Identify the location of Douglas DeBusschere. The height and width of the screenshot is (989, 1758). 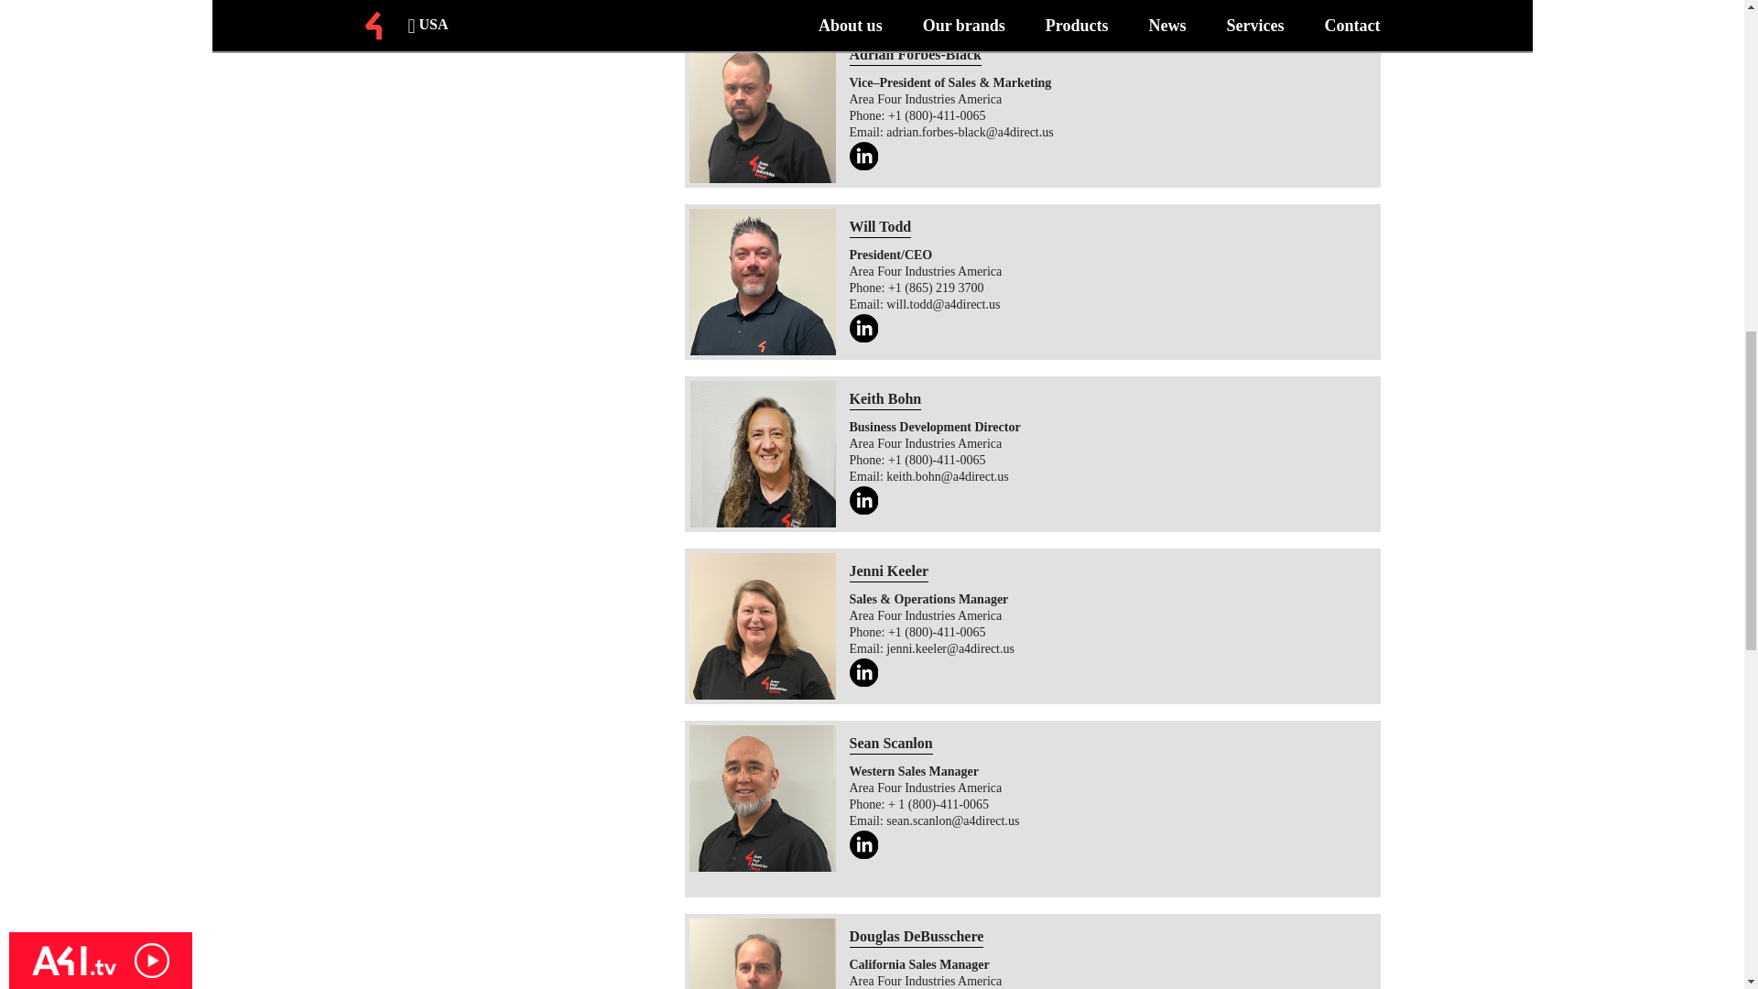
(762, 954).